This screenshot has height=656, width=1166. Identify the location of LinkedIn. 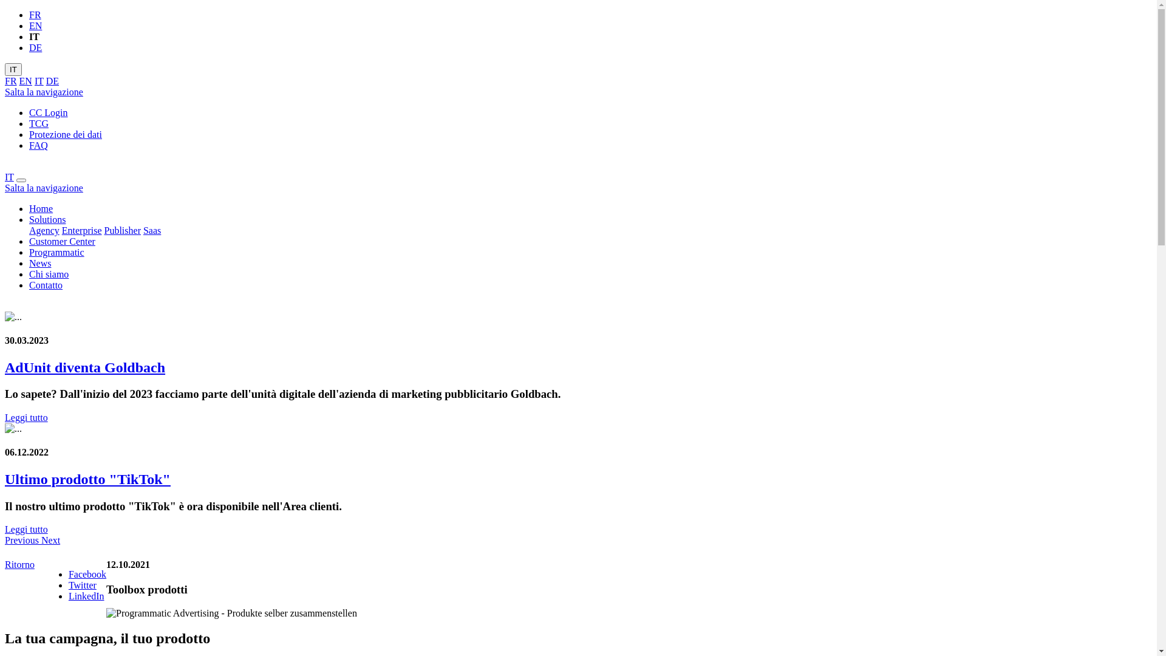
(86, 596).